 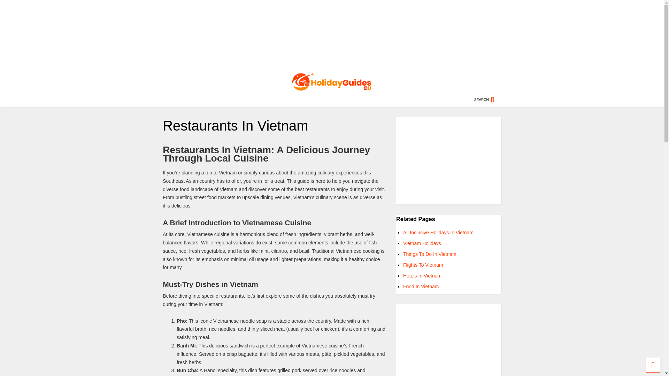 What do you see at coordinates (421, 286) in the screenshot?
I see `Food In Vietnam` at bounding box center [421, 286].